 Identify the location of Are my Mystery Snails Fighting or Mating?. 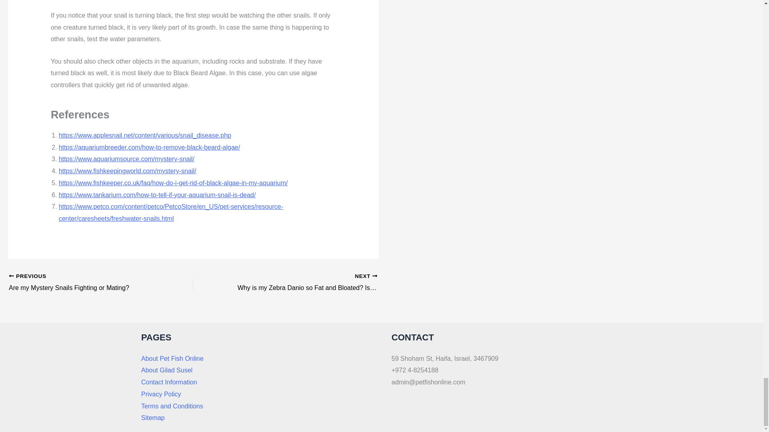
(83, 283).